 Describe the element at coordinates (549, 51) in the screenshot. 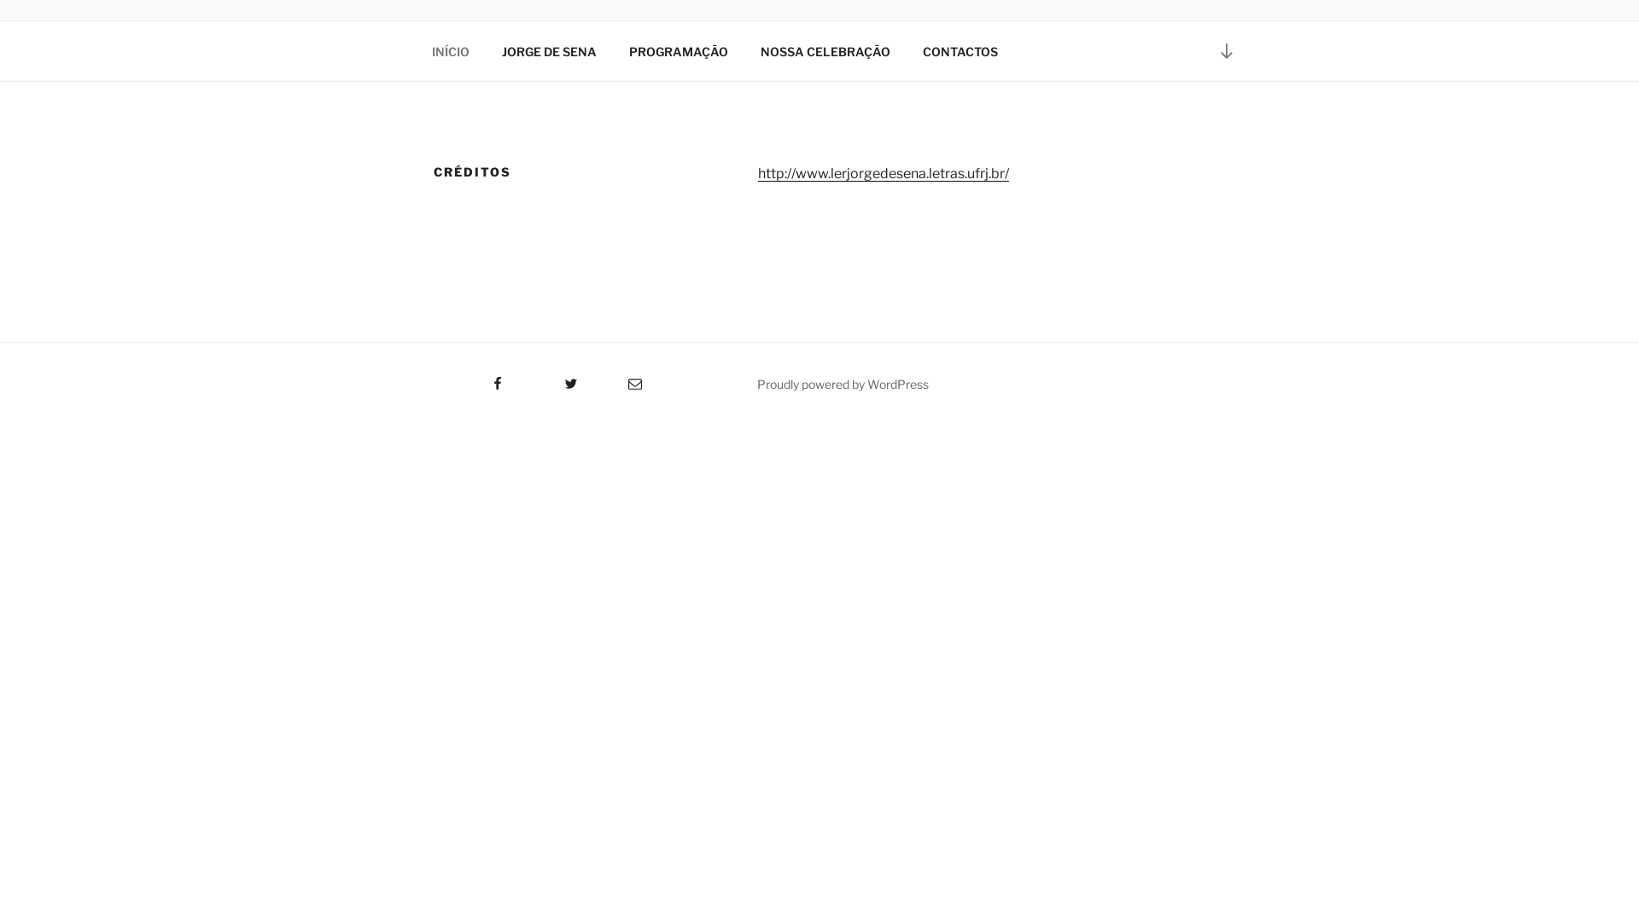

I see `JORGE DE SENA` at that location.